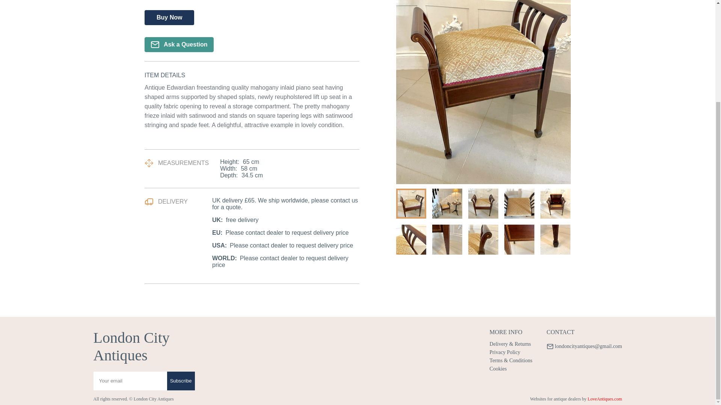 This screenshot has width=721, height=405. I want to click on Item Additional Image, so click(447, 204).